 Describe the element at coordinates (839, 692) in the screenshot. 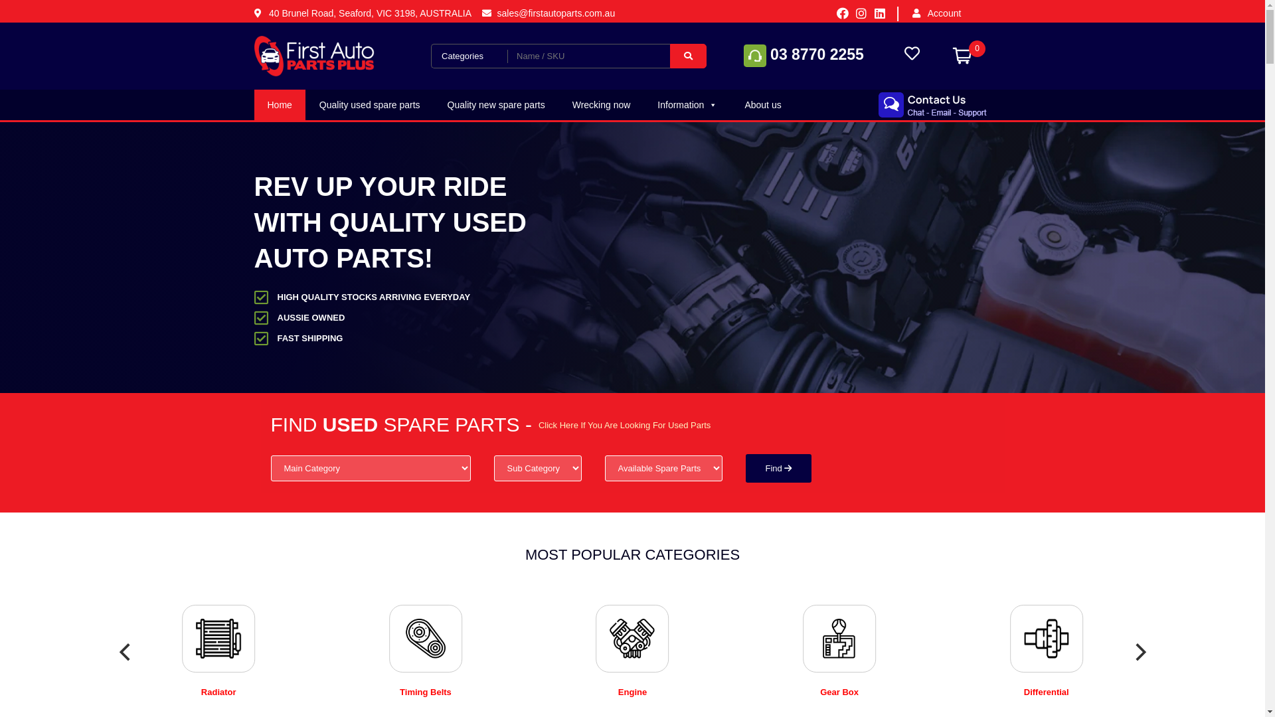

I see `Gear Box` at that location.